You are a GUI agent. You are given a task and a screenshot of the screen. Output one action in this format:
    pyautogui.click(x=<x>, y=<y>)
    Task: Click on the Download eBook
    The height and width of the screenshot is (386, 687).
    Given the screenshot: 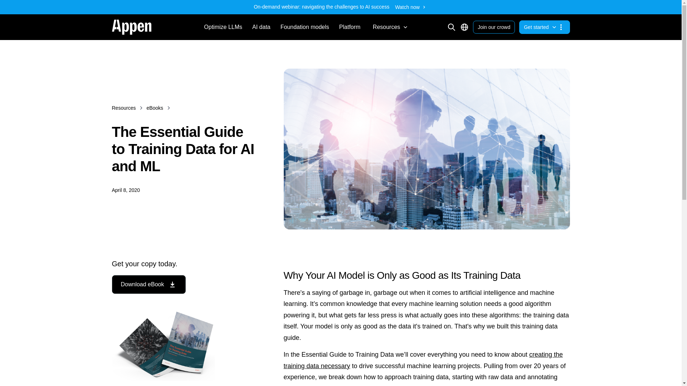 What is the action you would take?
    pyautogui.click(x=148, y=284)
    